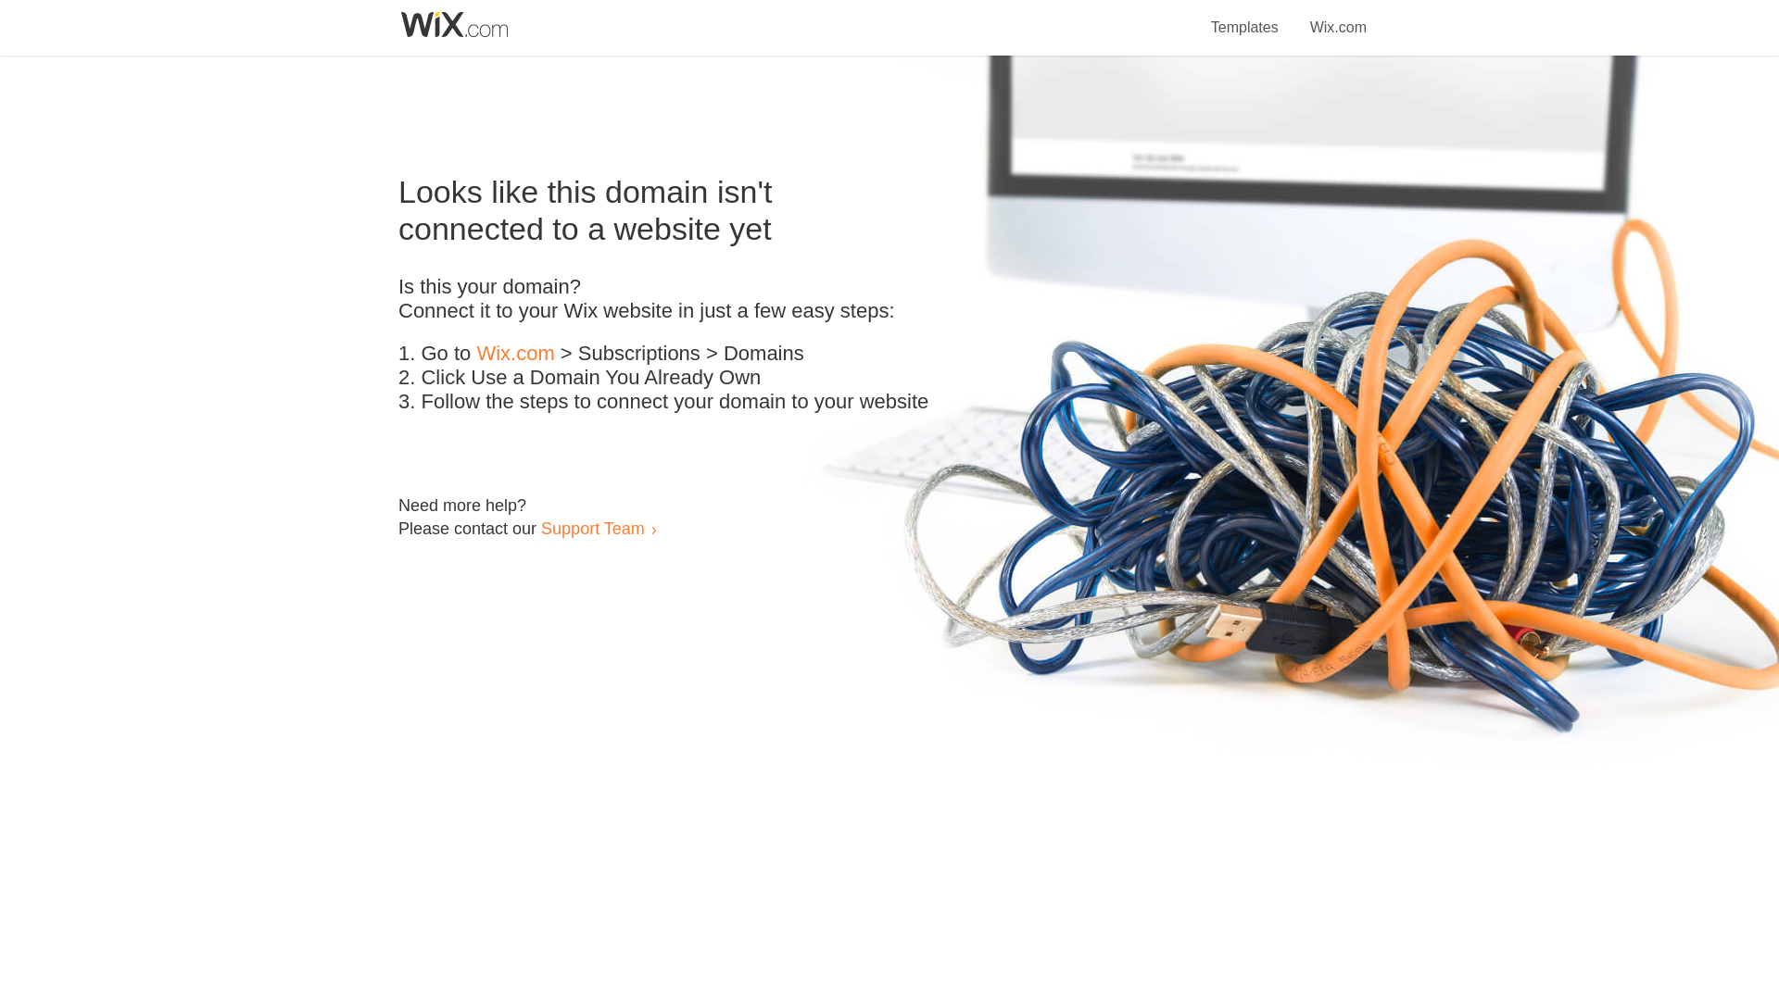 This screenshot has height=1000, width=1779. I want to click on Wix.com, so click(1338, 17).